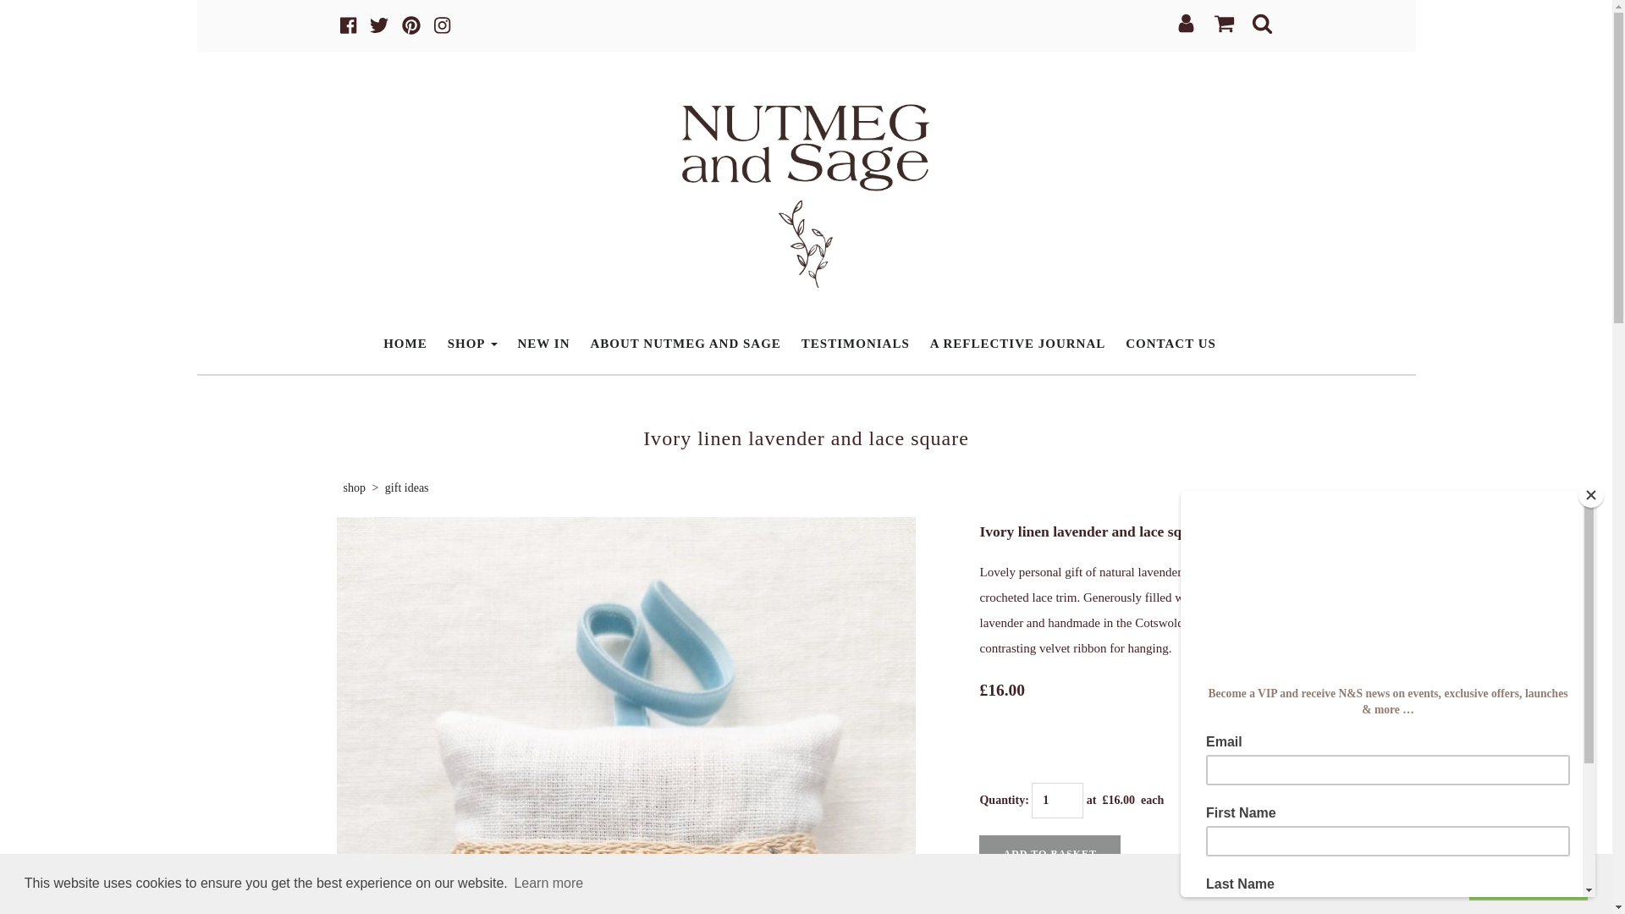 This screenshot has height=914, width=1625. Describe the element at coordinates (347, 25) in the screenshot. I see `facebook` at that location.